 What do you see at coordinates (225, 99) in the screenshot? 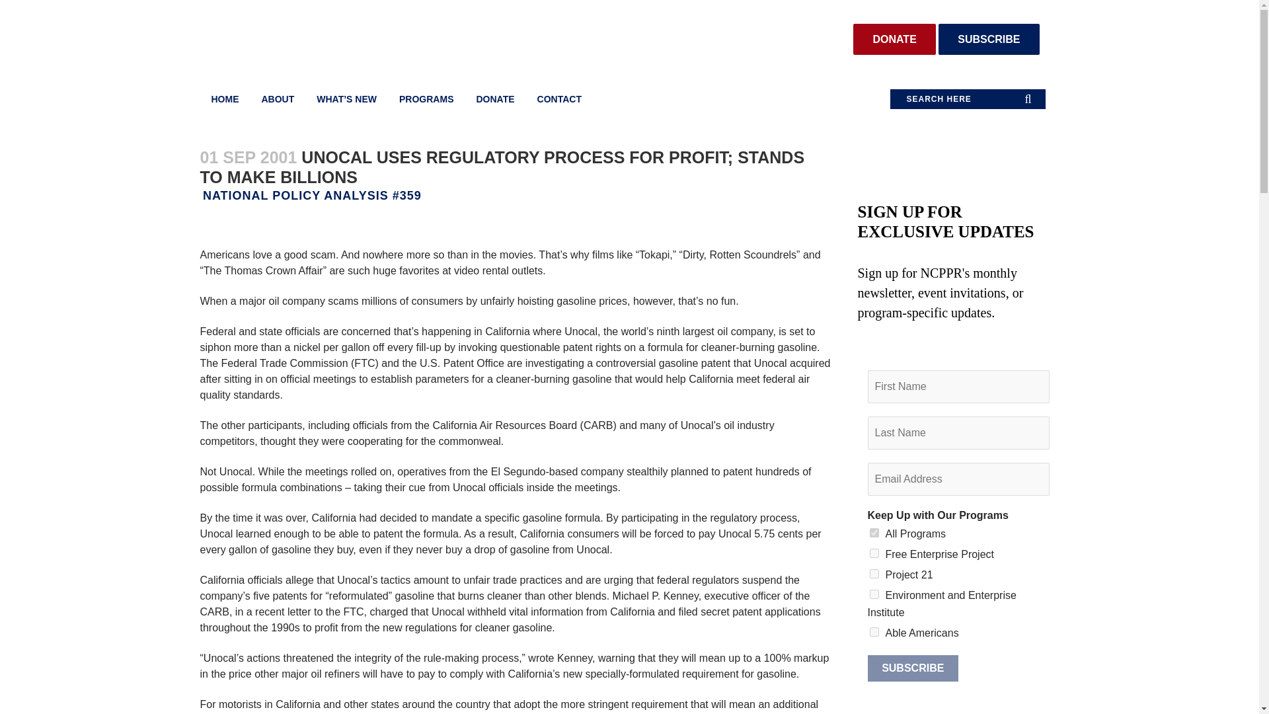
I see `HOME` at bounding box center [225, 99].